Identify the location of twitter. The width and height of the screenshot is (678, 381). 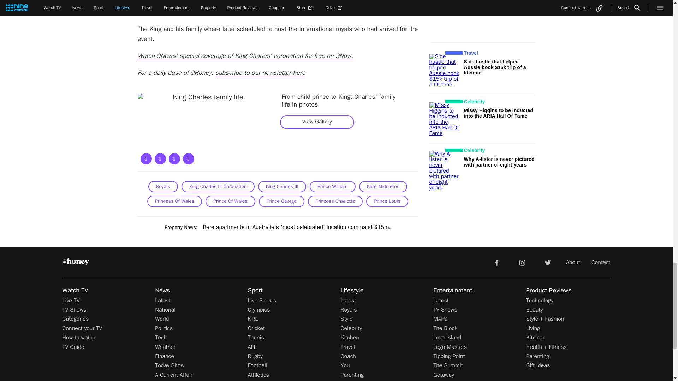
(547, 262).